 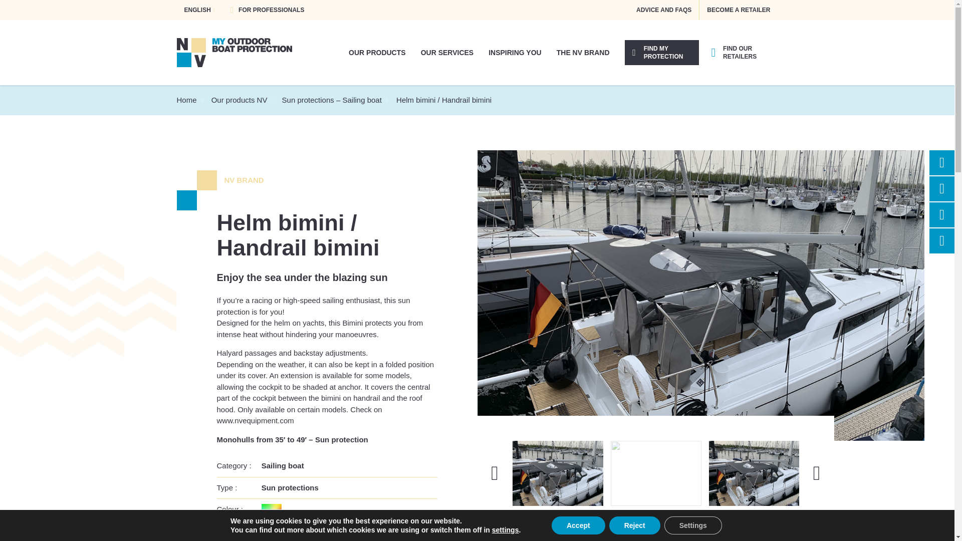 What do you see at coordinates (664, 10) in the screenshot?
I see `ADVICE AND FAQS` at bounding box center [664, 10].